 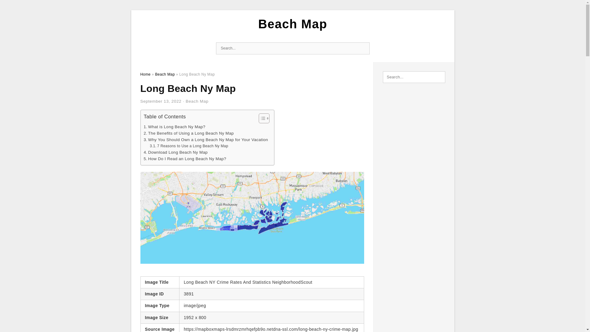 I want to click on Home, so click(x=145, y=74).